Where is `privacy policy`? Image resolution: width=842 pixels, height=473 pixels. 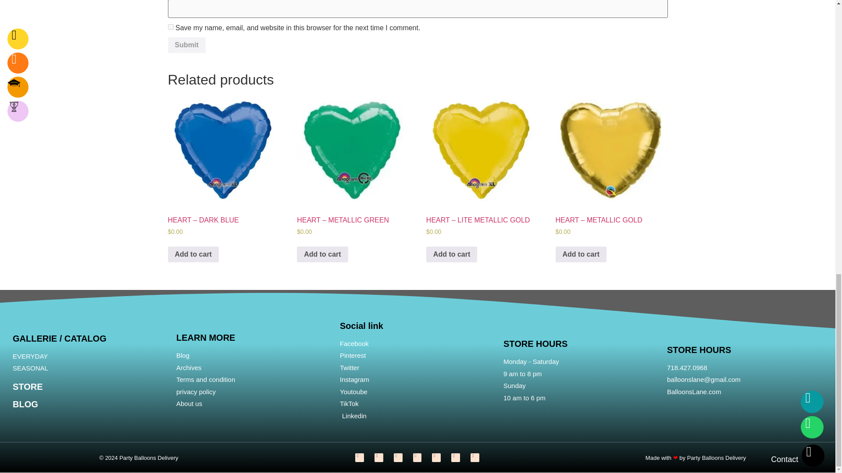 privacy policy is located at coordinates (253, 392).